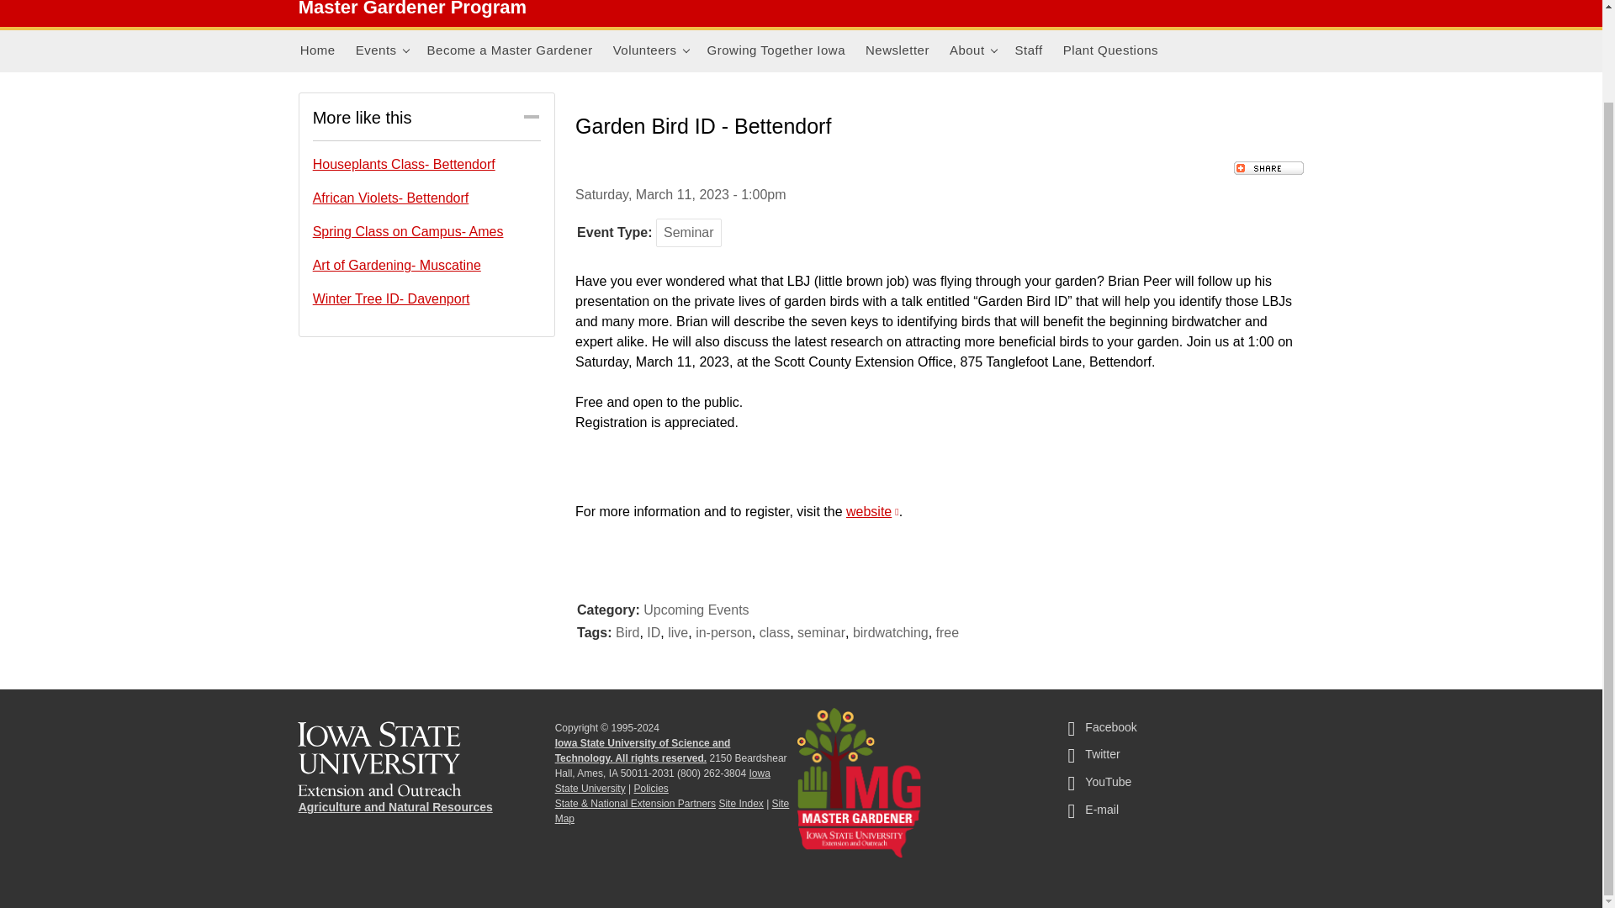 This screenshot has height=908, width=1615. I want to click on free, so click(947, 632).